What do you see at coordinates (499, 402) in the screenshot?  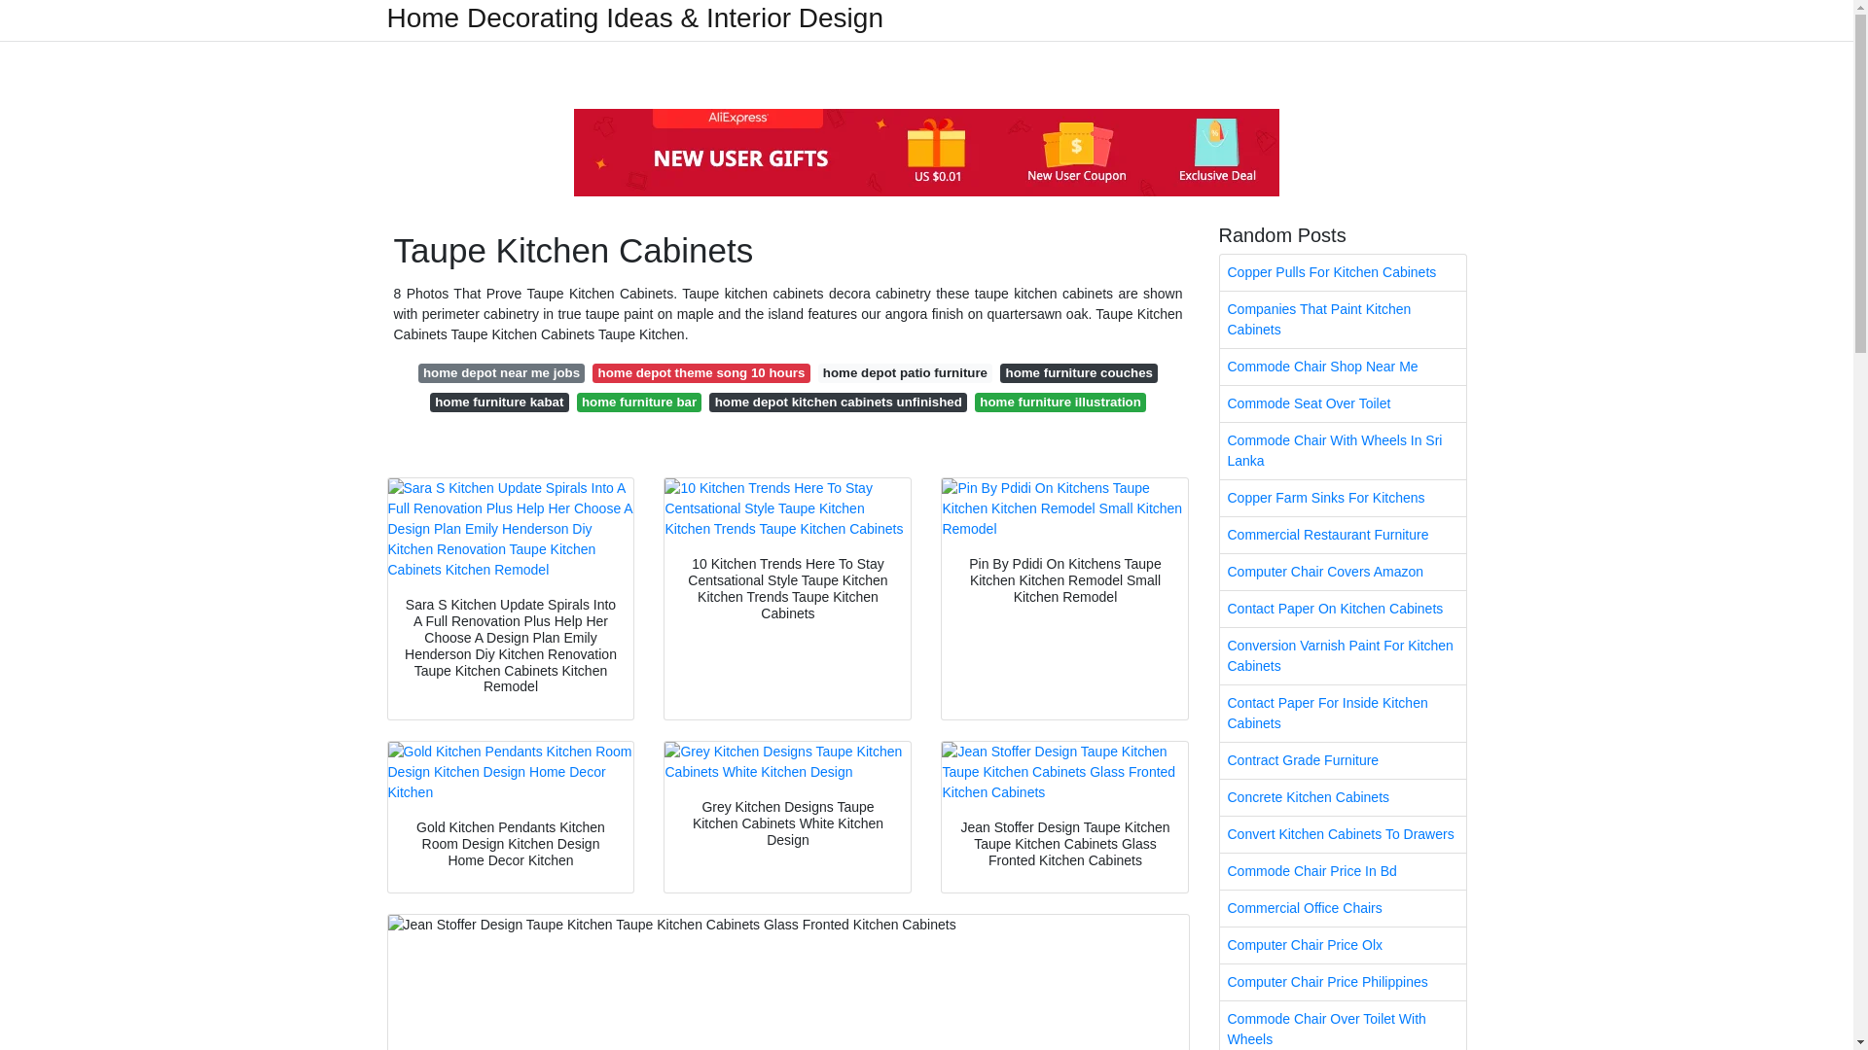 I see `home furniture kabat` at bounding box center [499, 402].